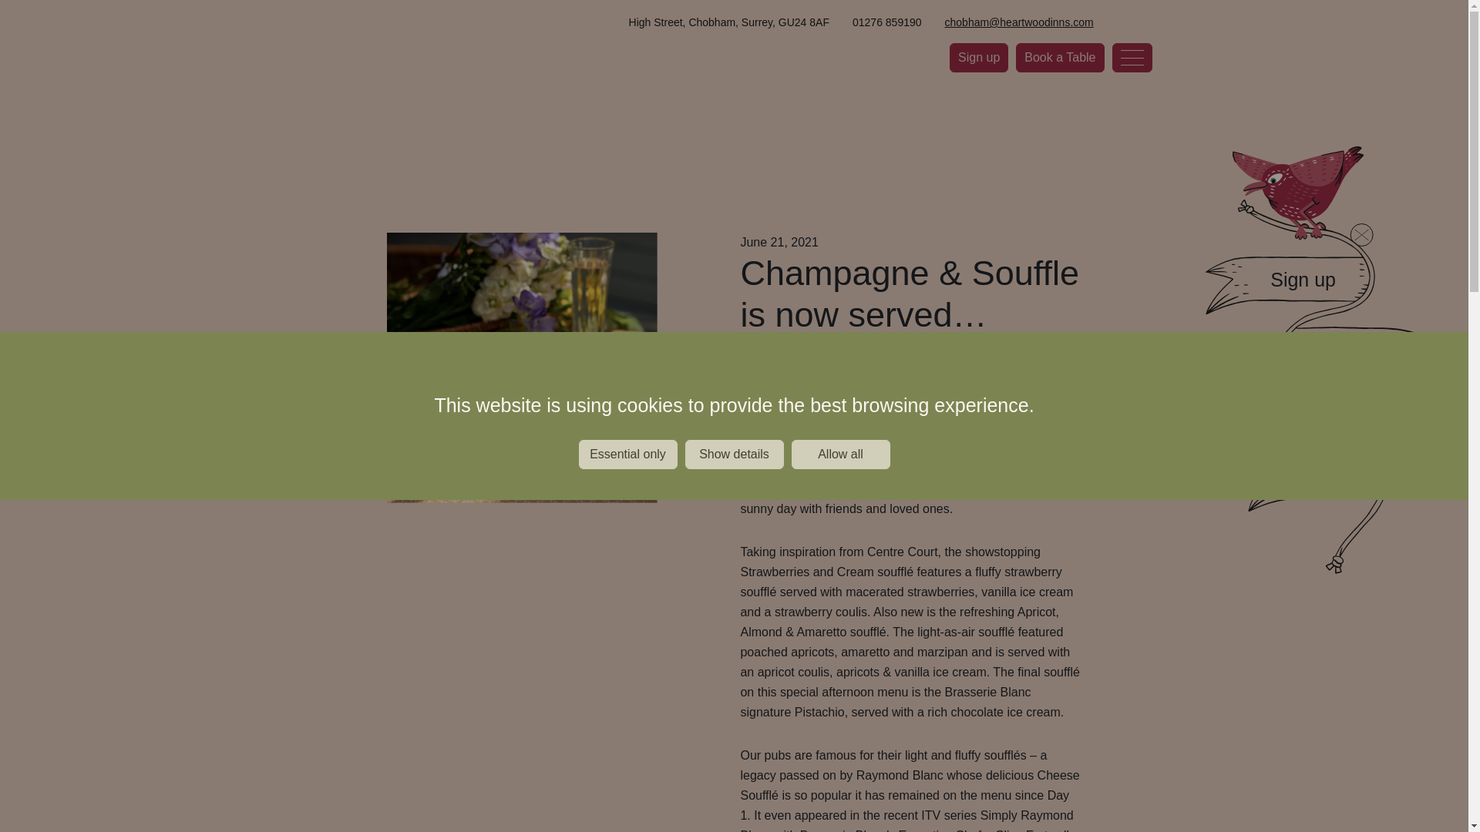  I want to click on Show details, so click(733, 511).